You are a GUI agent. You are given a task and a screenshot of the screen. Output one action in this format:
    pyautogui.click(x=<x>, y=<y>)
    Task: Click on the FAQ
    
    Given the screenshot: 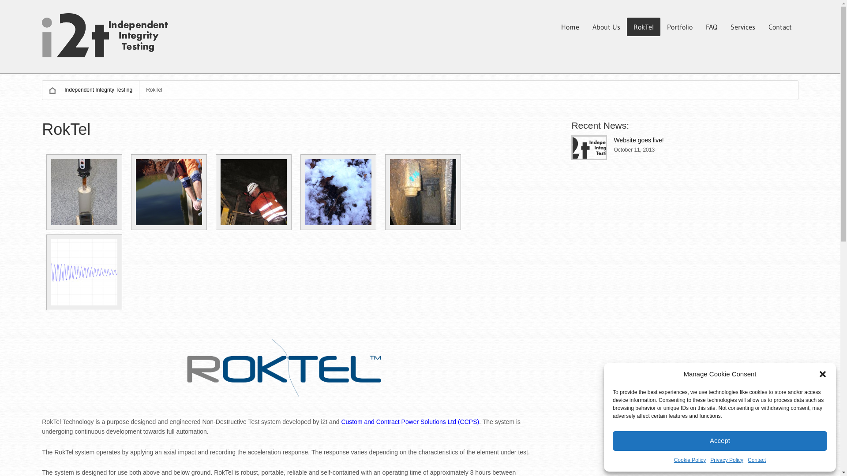 What is the action you would take?
    pyautogui.click(x=712, y=27)
    